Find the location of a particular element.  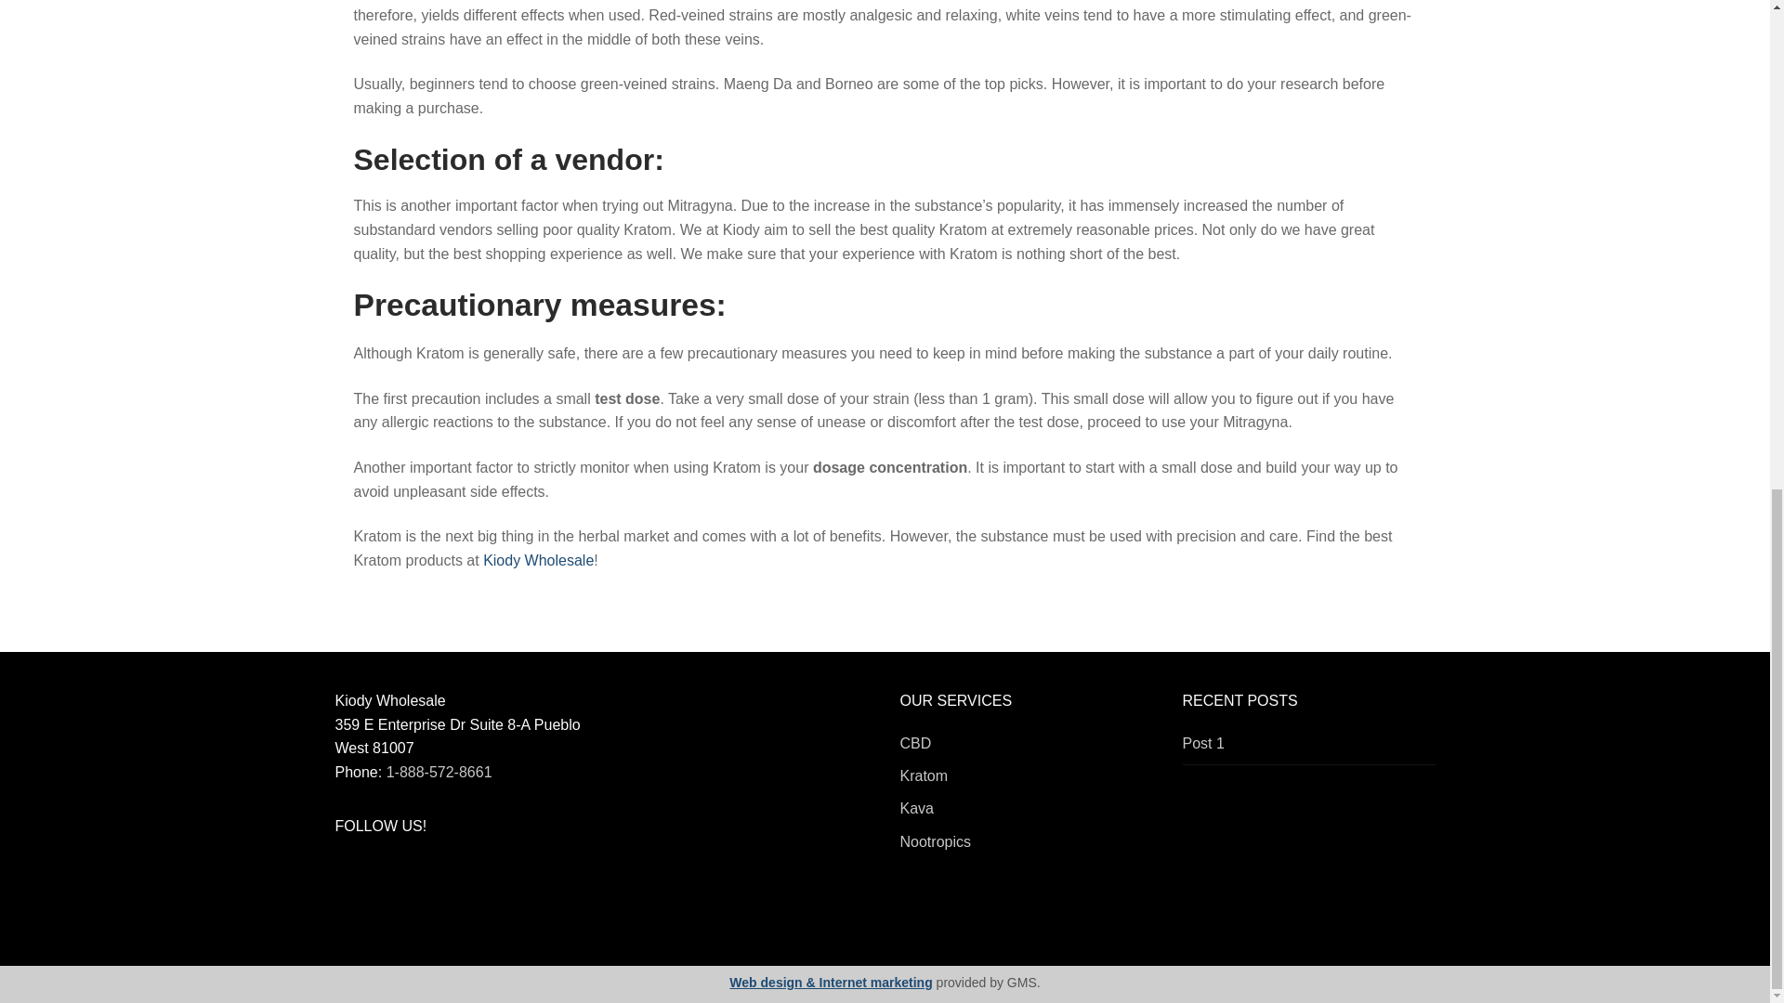

Kratom is located at coordinates (923, 775).